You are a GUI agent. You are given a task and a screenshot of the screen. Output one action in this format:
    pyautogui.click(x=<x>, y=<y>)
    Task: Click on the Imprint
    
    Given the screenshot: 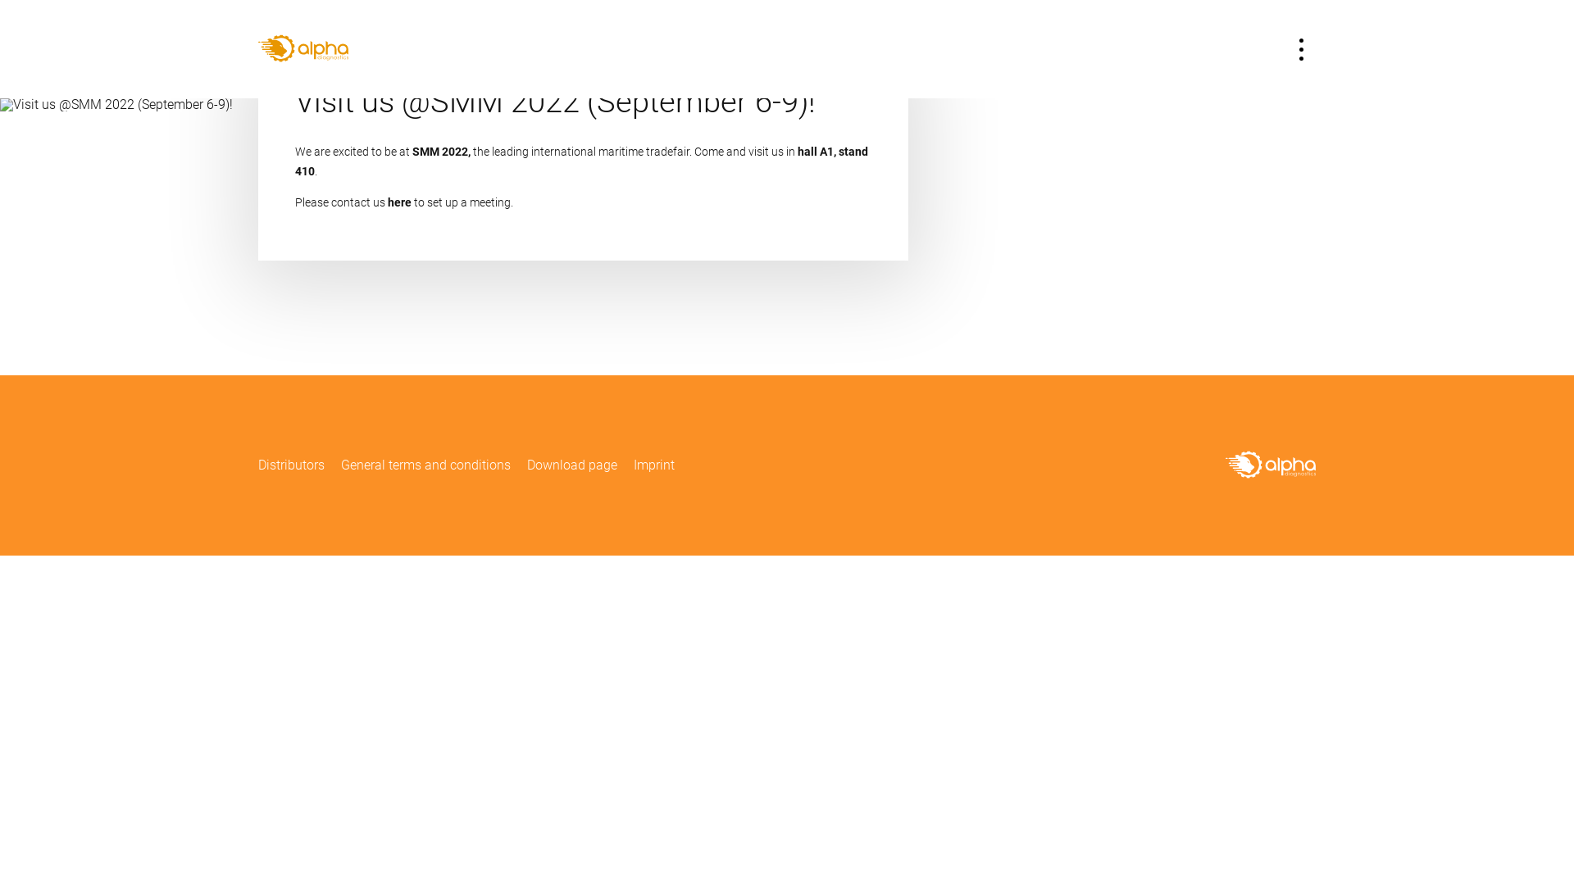 What is the action you would take?
    pyautogui.click(x=654, y=465)
    